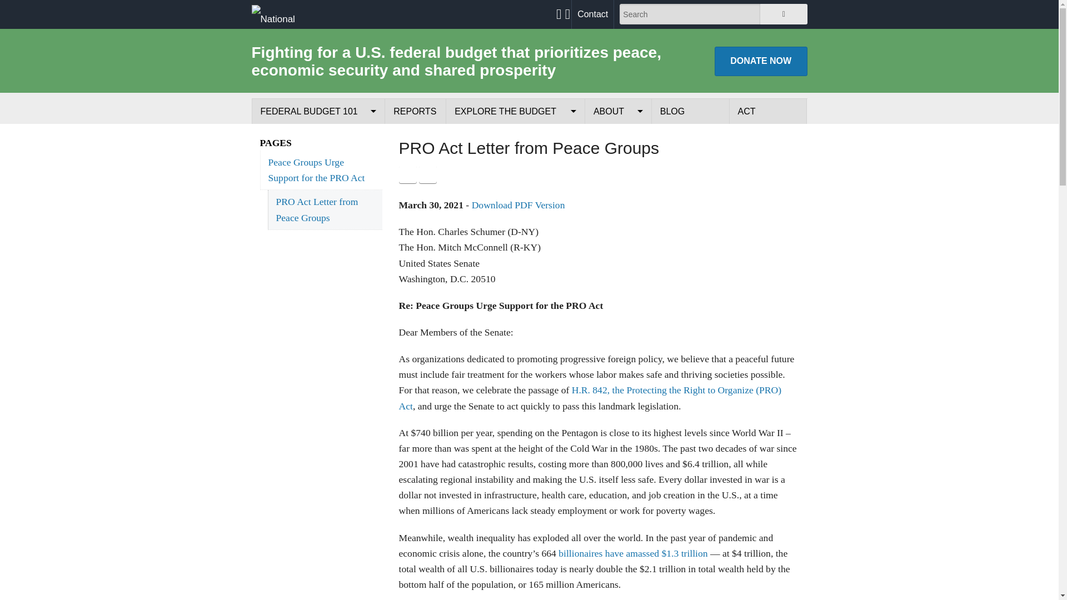  I want to click on BLOG, so click(690, 111).